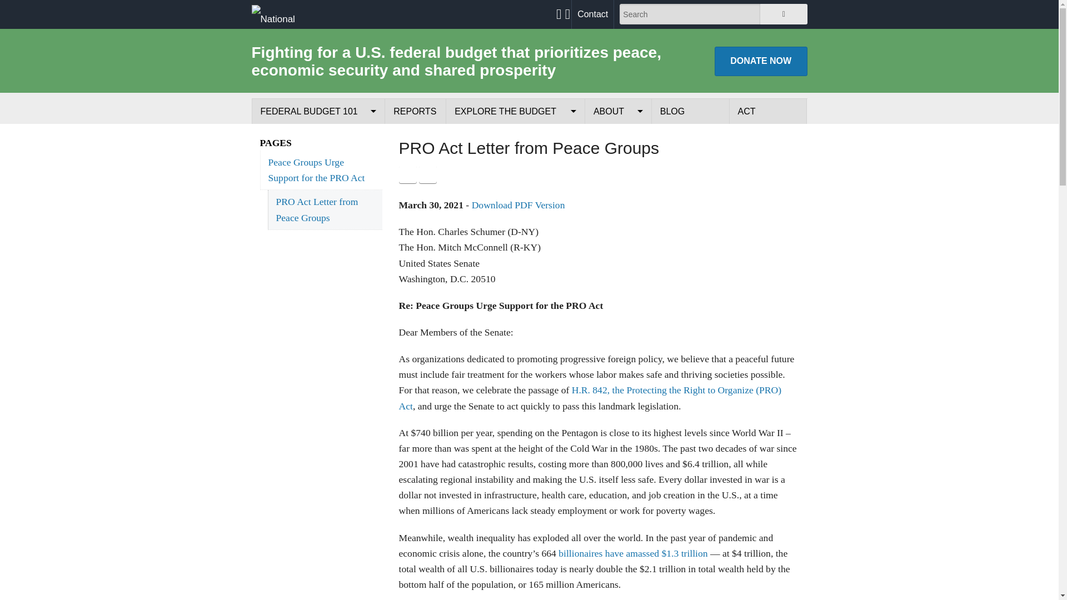  I want to click on BLOG, so click(690, 111).